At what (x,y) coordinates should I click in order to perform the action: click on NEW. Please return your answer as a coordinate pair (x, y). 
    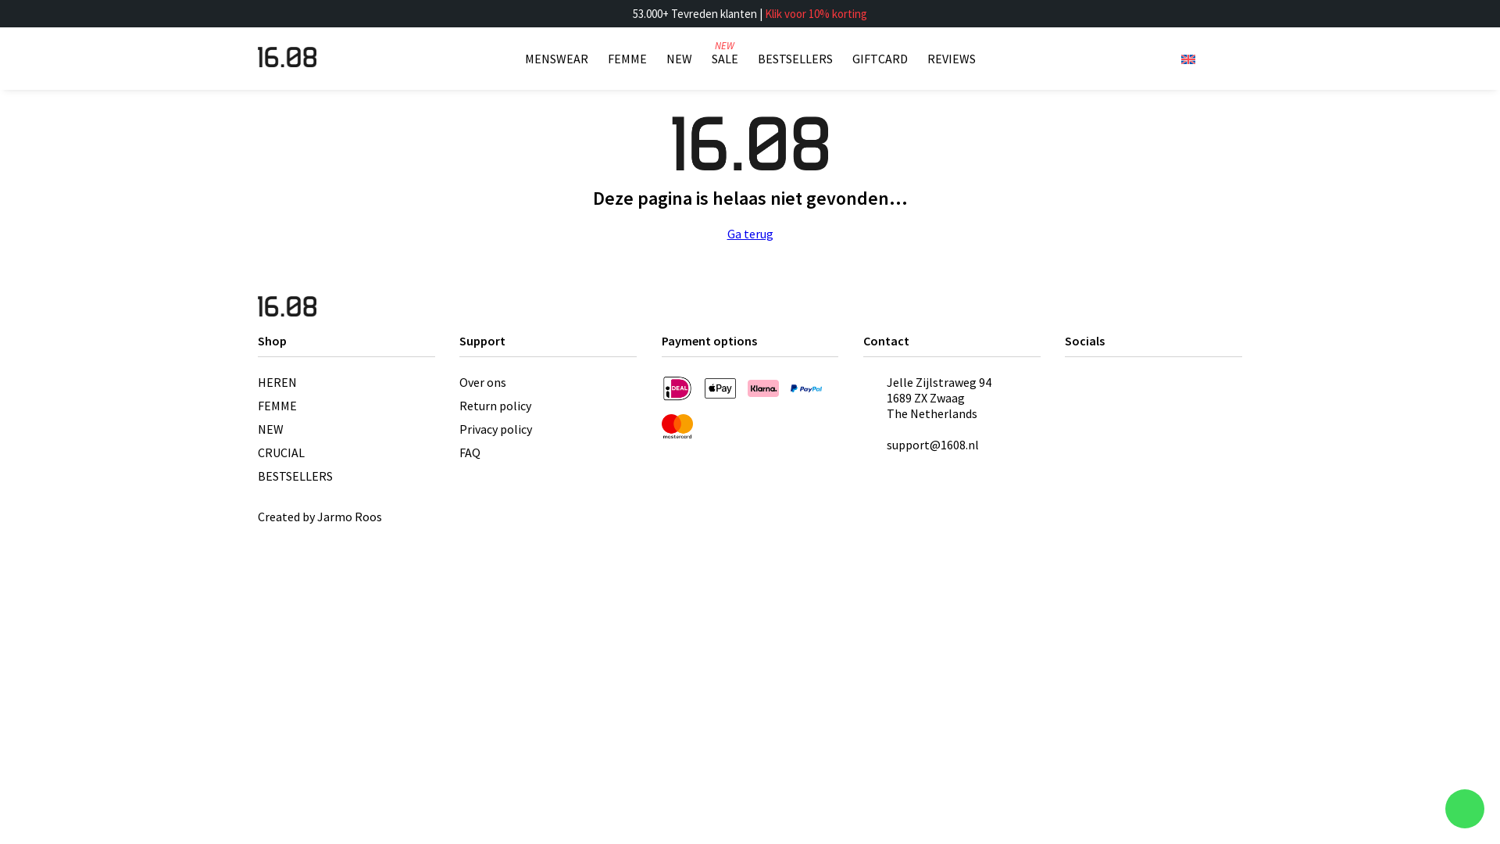
    Looking at the image, I should click on (678, 59).